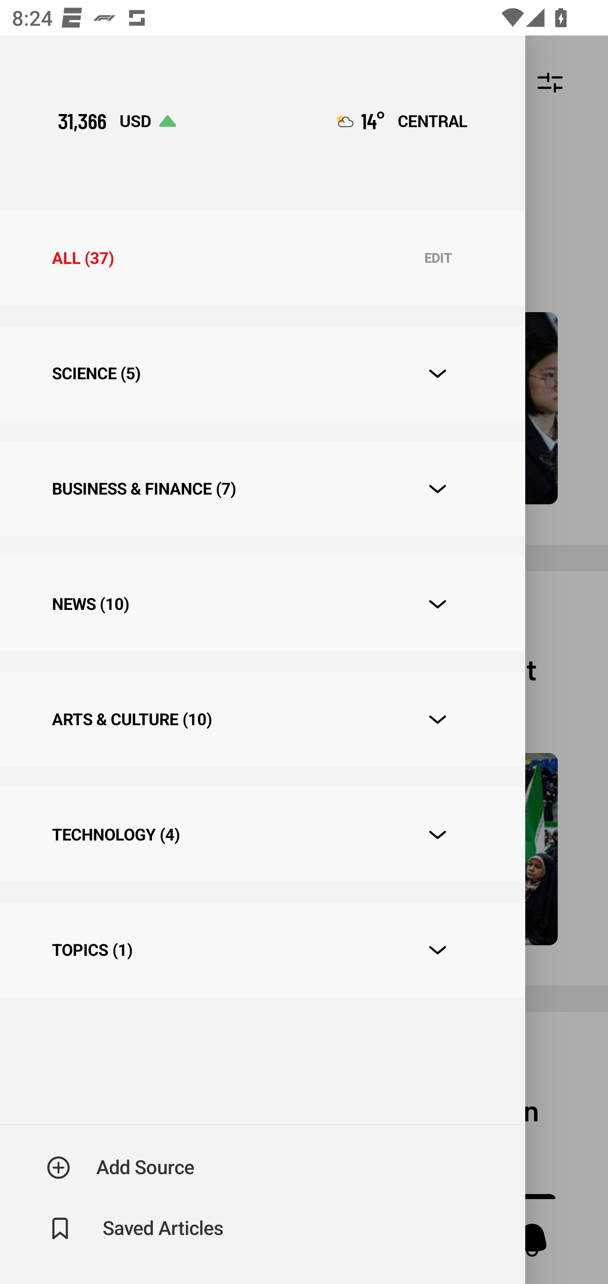  Describe the element at coordinates (437, 950) in the screenshot. I see `Expand Button` at that location.